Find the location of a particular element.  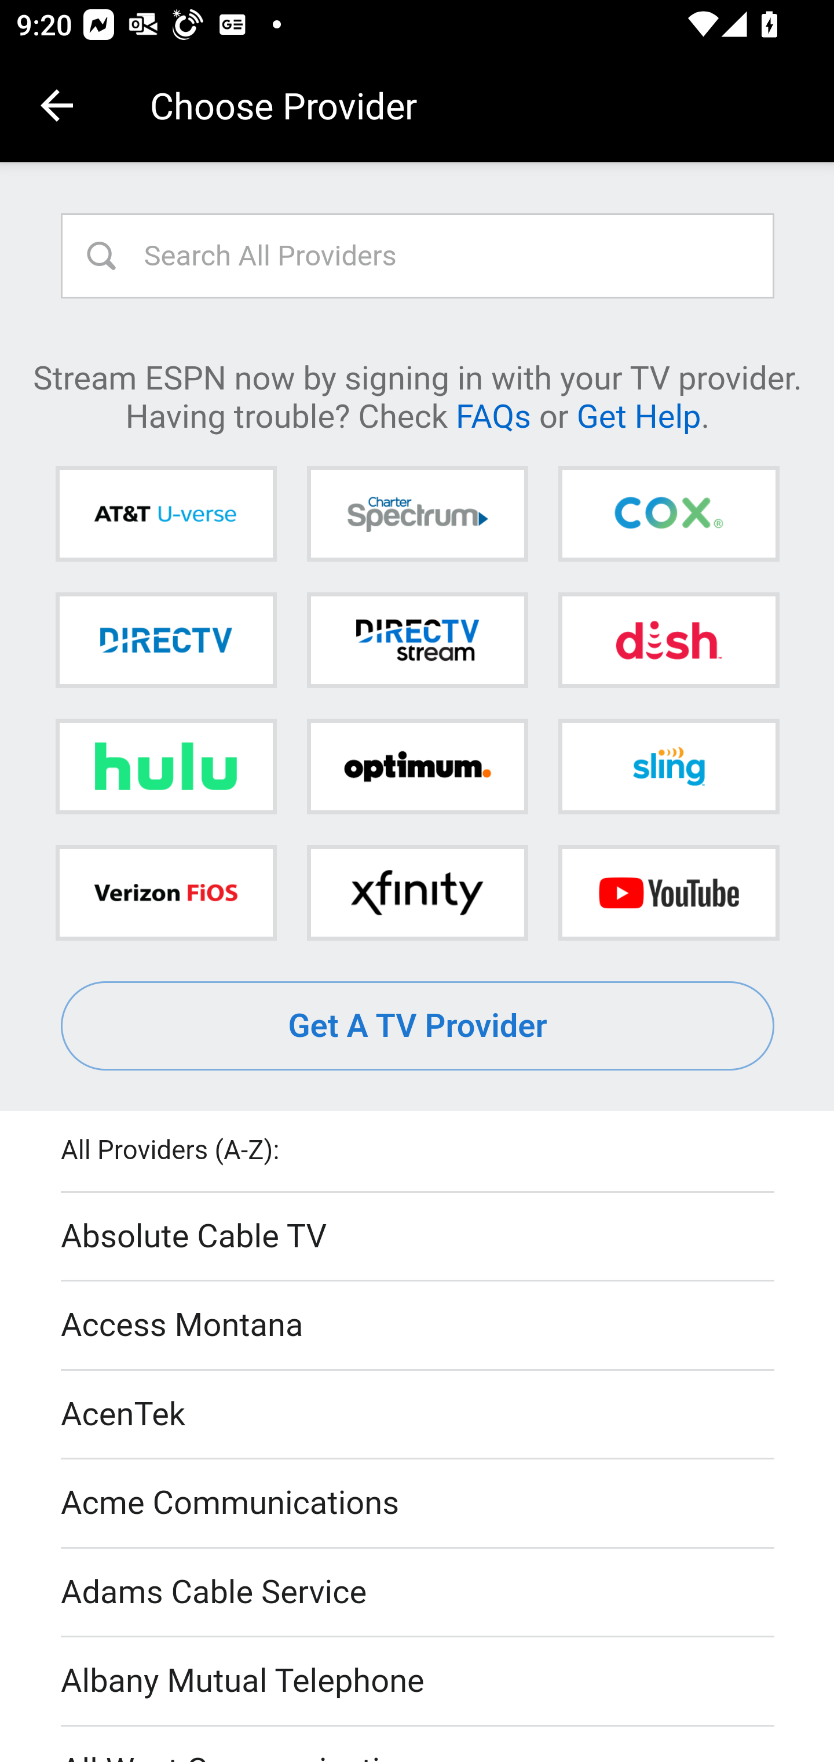

Absolute Cable TV is located at coordinates (418, 1237).